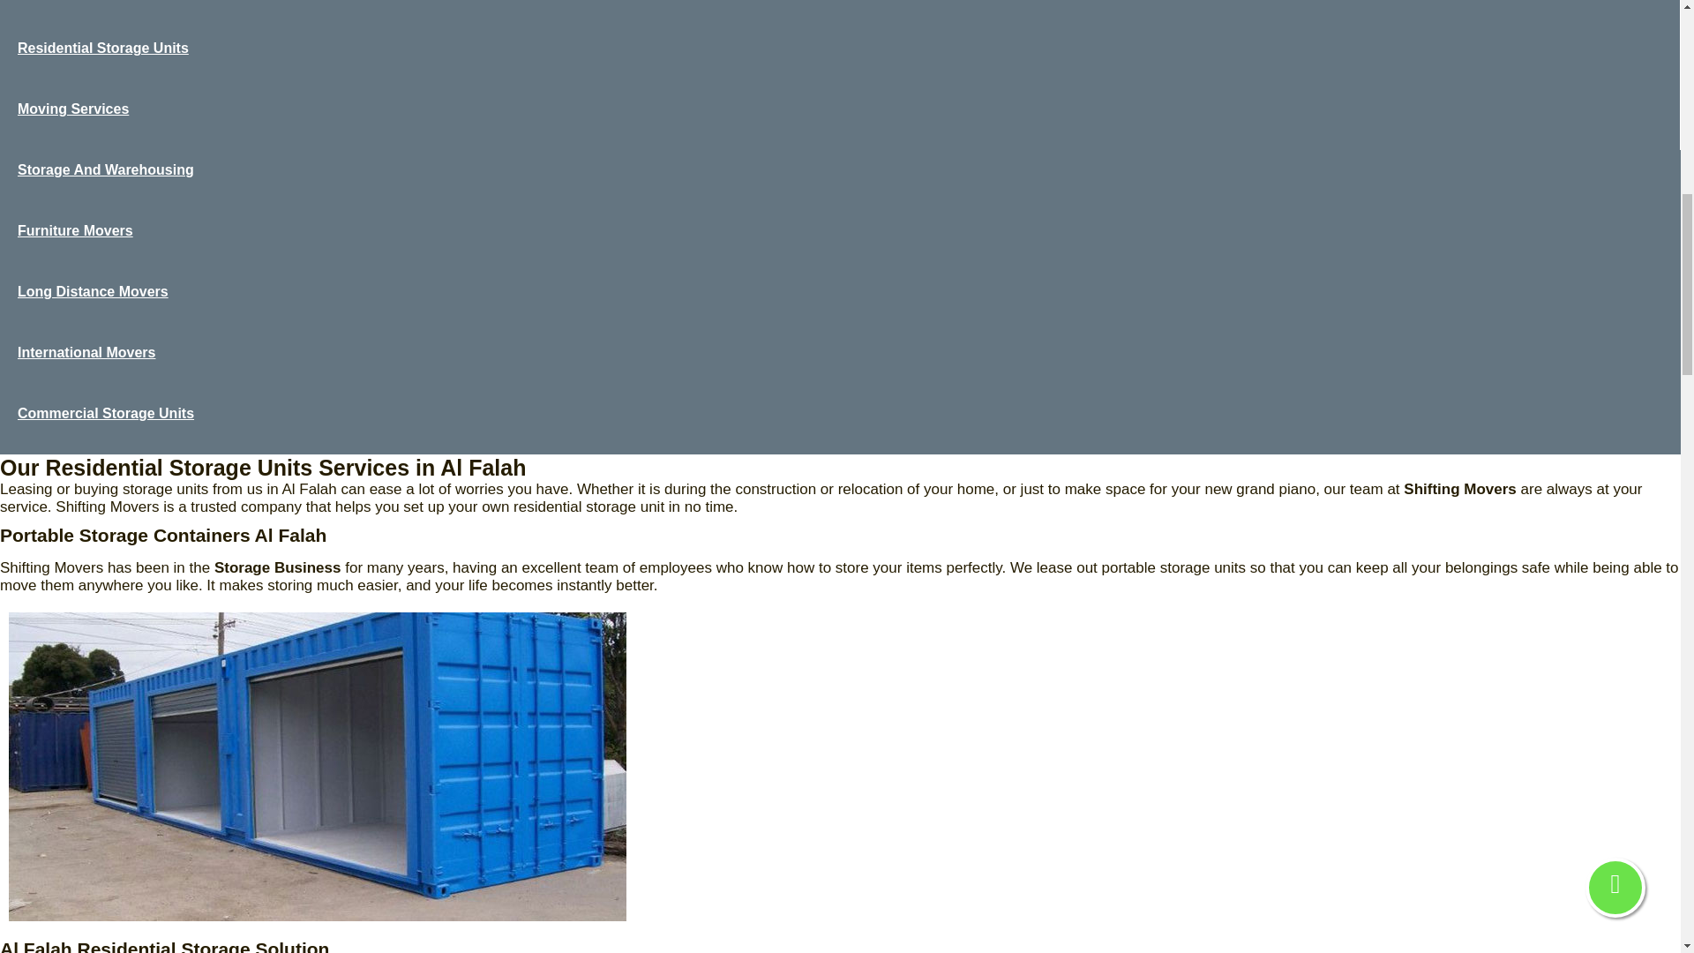 This screenshot has height=953, width=1694. What do you see at coordinates (840, 119) in the screenshot?
I see `Moving Services` at bounding box center [840, 119].